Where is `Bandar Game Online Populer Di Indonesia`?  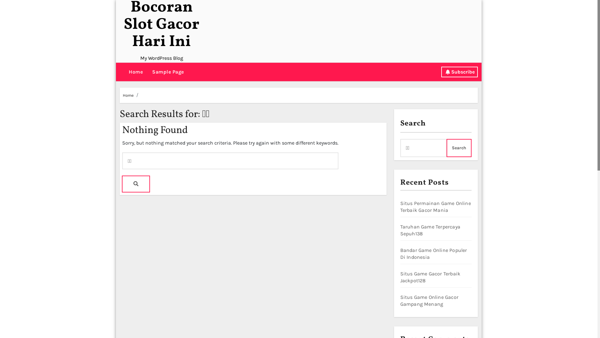 Bandar Game Online Populer Di Indonesia is located at coordinates (433, 253).